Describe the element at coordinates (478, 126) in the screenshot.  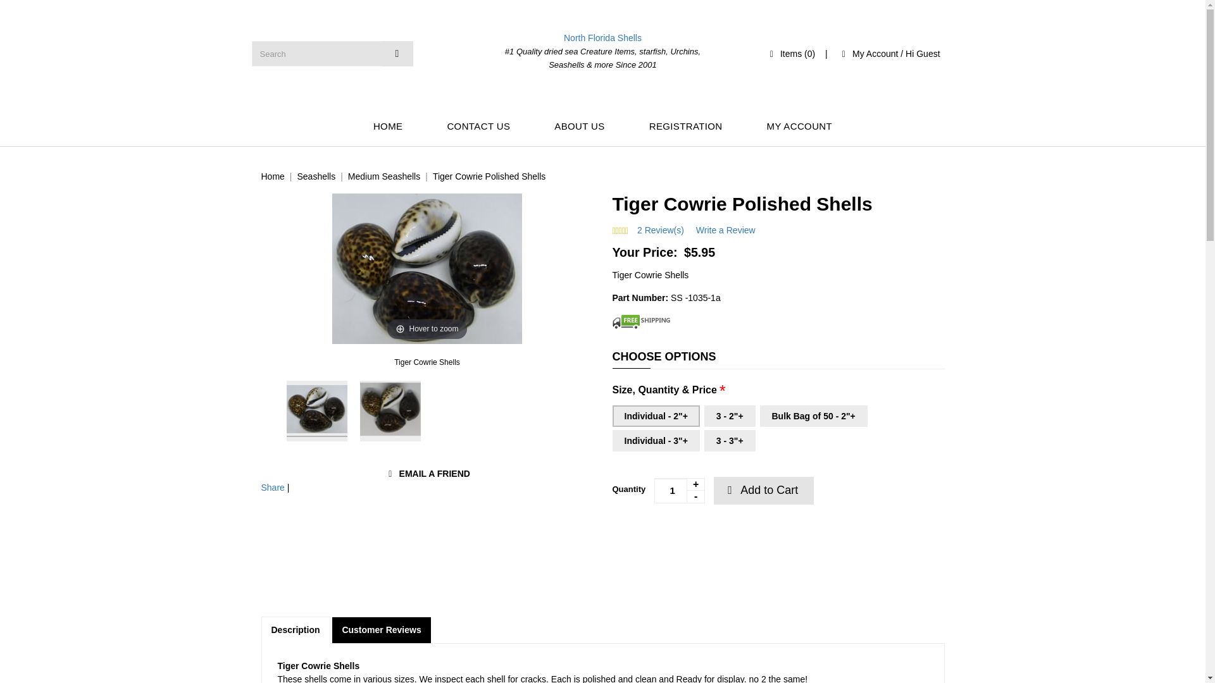
I see `CONTACT US` at that location.